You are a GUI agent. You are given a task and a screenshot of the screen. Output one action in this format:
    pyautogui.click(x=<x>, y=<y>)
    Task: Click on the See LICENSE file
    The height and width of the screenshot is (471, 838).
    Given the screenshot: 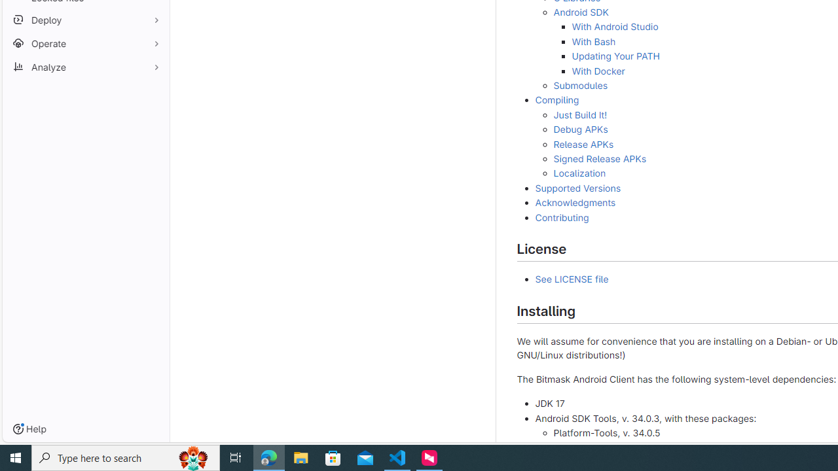 What is the action you would take?
    pyautogui.click(x=572, y=279)
    